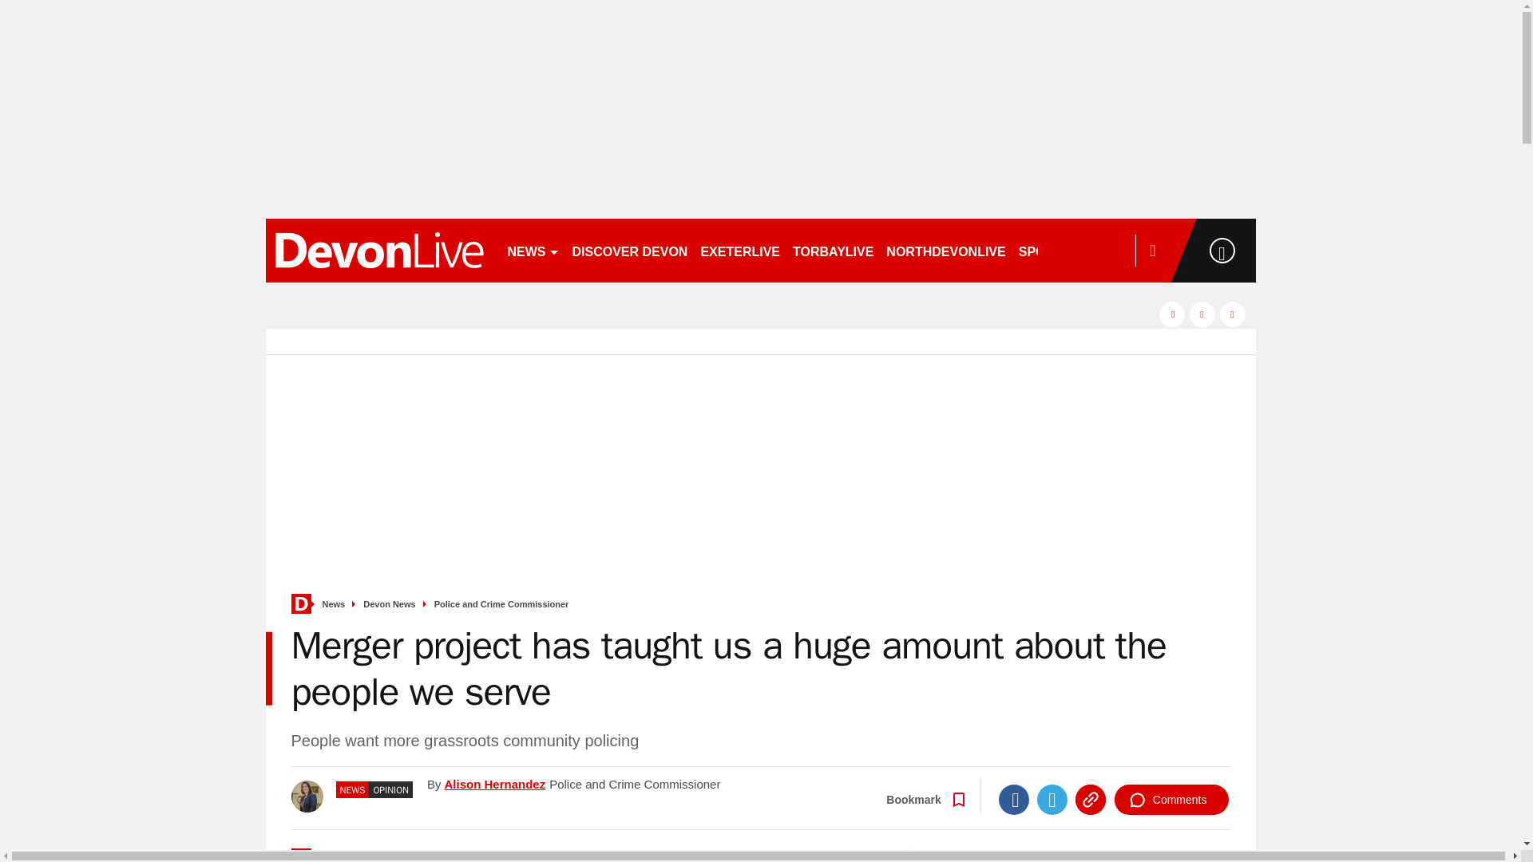 This screenshot has width=1533, height=862. I want to click on Comments, so click(1171, 799).